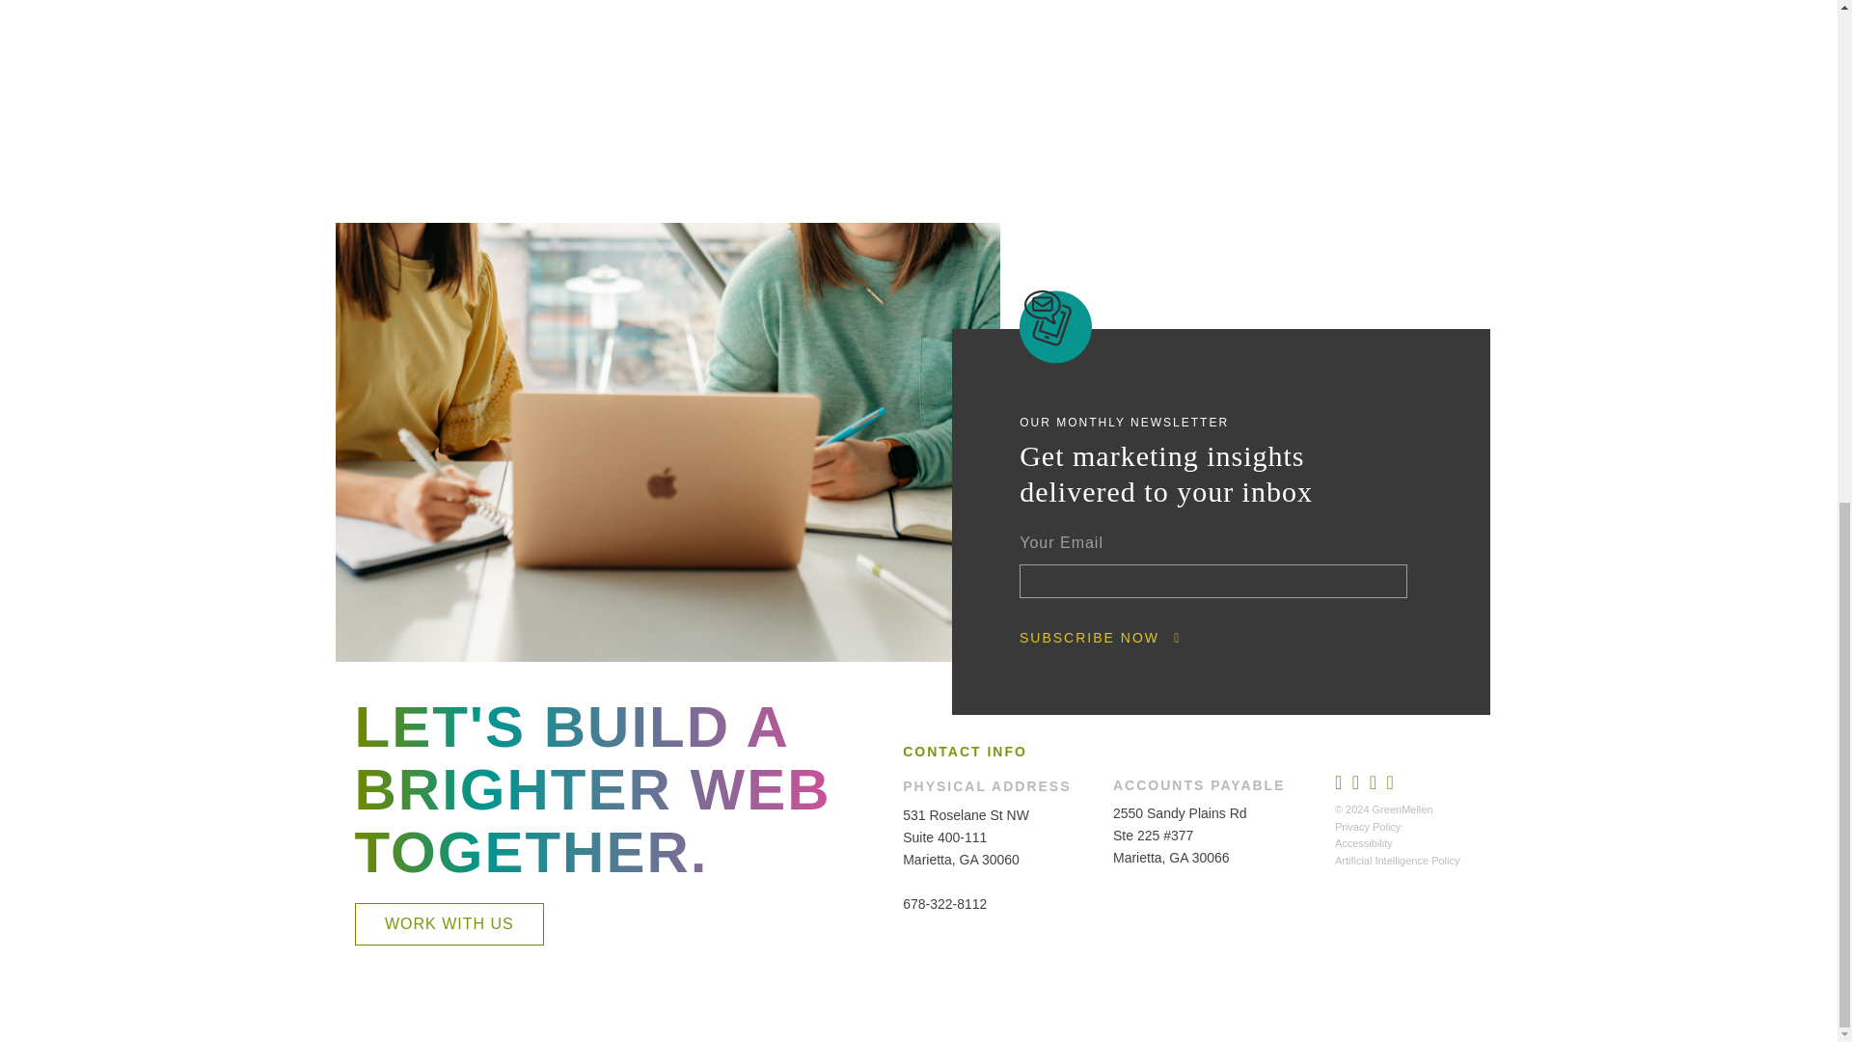 The width and height of the screenshot is (1852, 1042). I want to click on WORK WITH US, so click(449, 924).